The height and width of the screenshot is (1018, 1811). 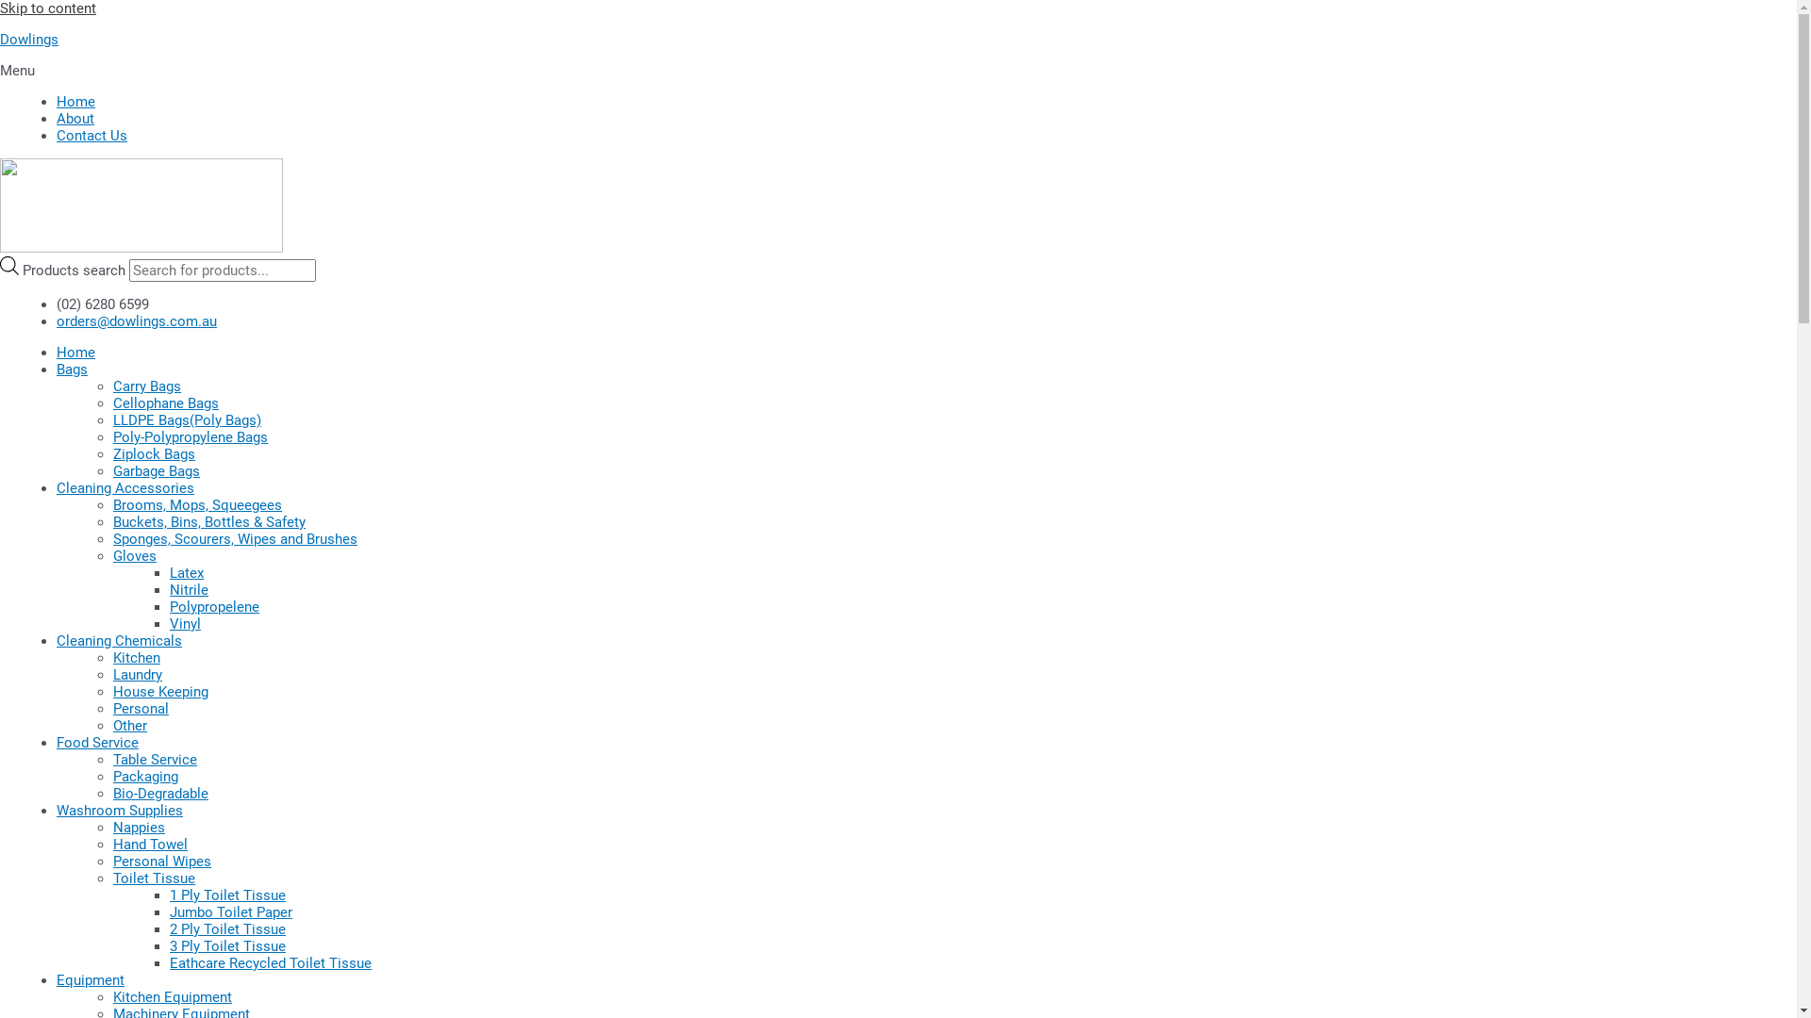 I want to click on Garbage Bags, so click(x=157, y=471).